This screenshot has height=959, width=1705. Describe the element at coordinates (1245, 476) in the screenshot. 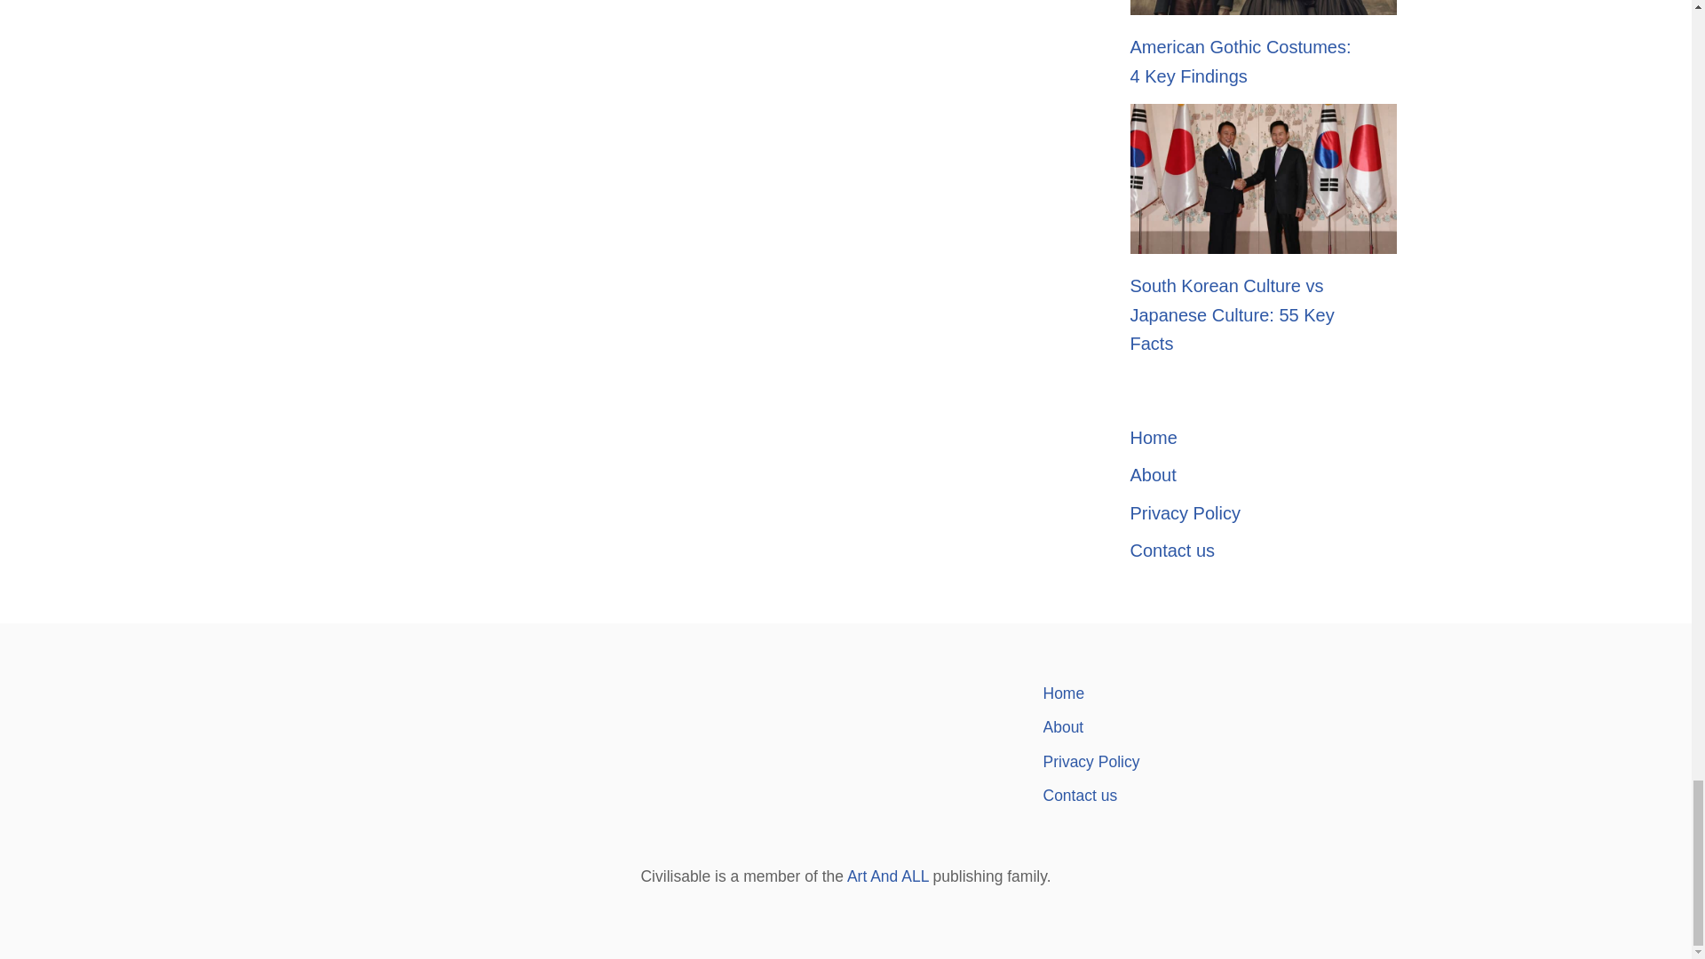

I see `About` at that location.